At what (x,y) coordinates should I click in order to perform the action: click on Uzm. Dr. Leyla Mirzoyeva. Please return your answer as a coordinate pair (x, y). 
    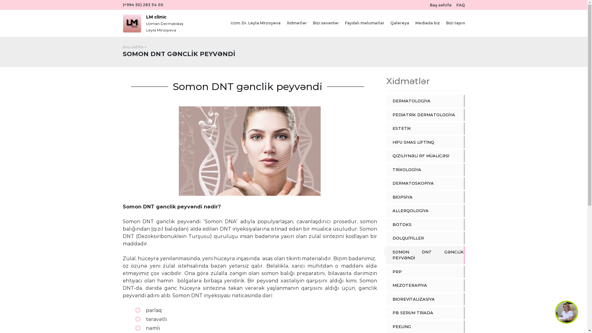
    Looking at the image, I should click on (256, 23).